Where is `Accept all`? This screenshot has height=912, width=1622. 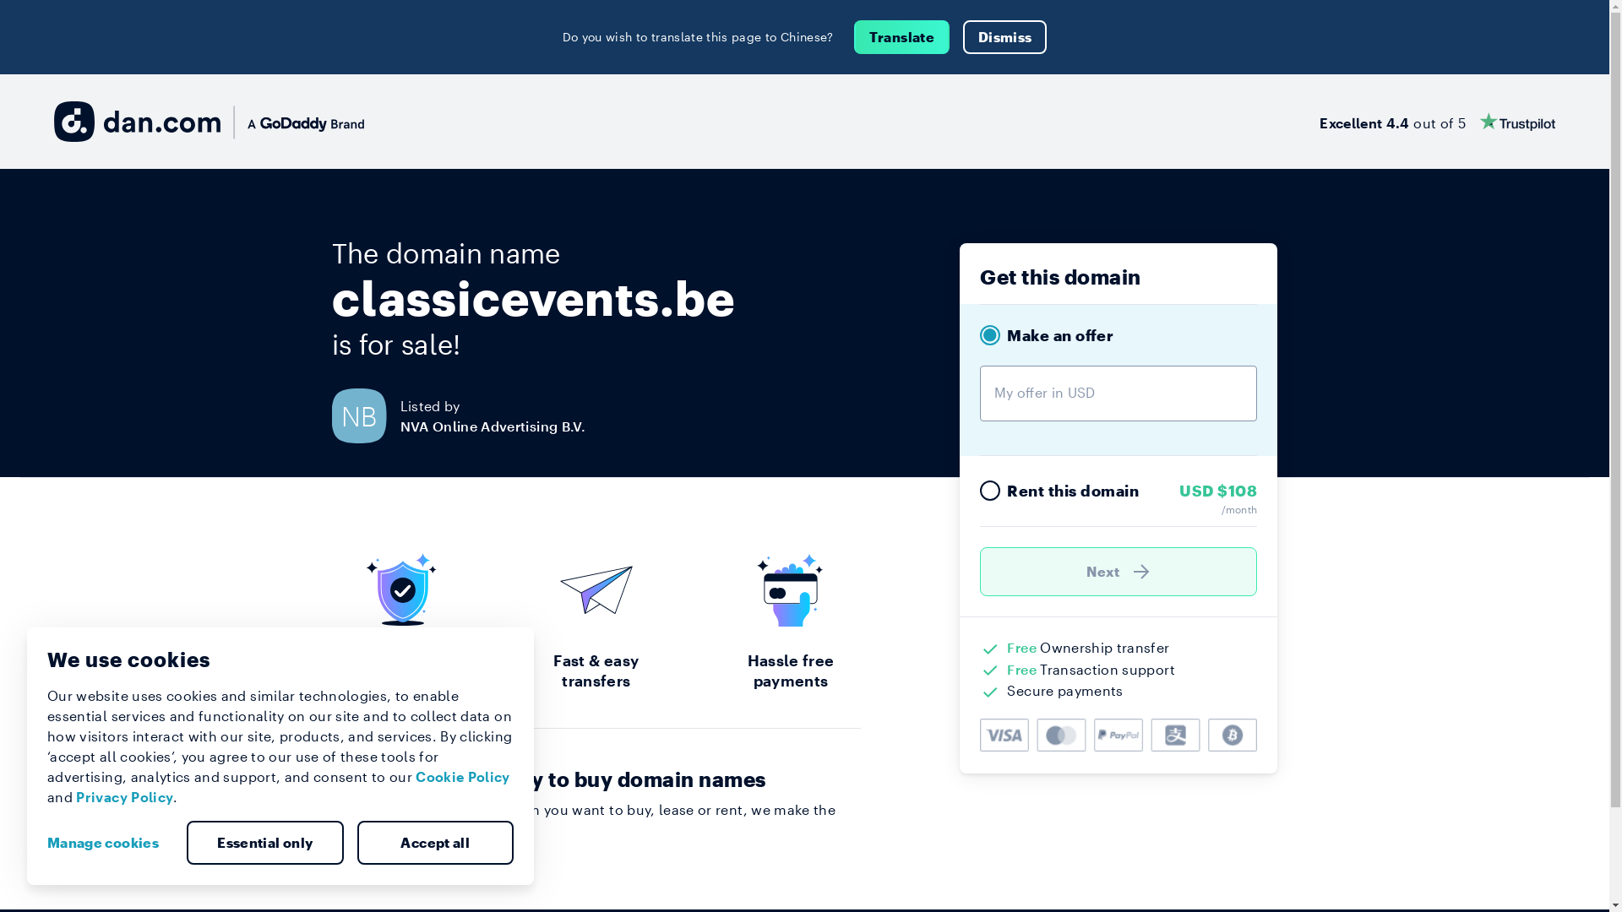
Accept all is located at coordinates (435, 843).